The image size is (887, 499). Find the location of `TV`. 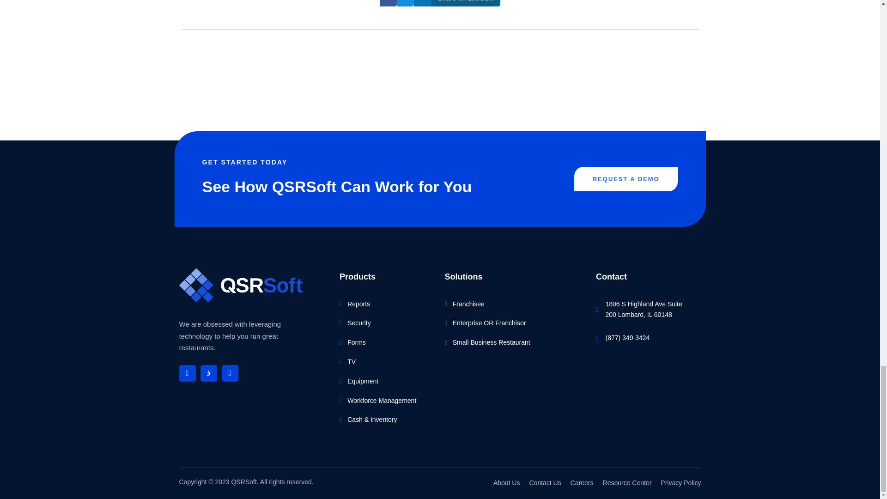

TV is located at coordinates (387, 362).